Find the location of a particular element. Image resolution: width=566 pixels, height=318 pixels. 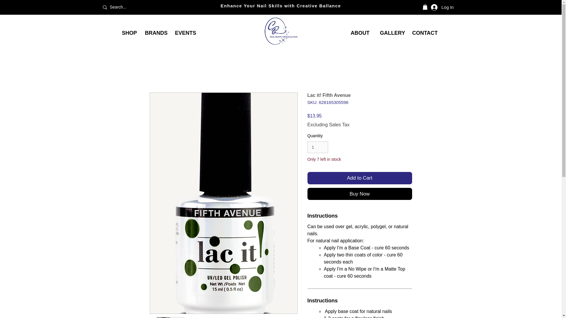

GALLERY is located at coordinates (392, 33).